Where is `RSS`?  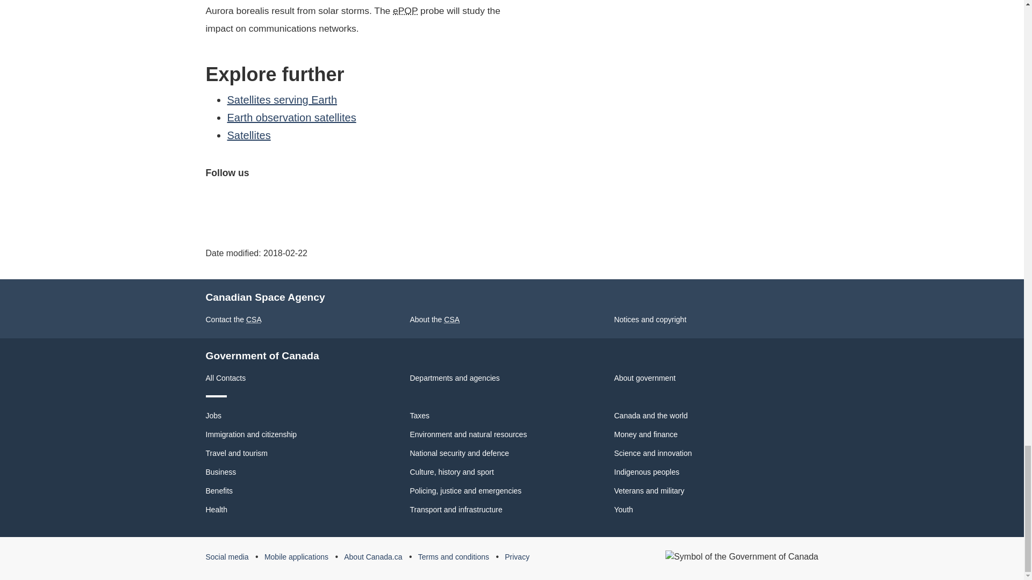 RSS is located at coordinates (341, 200).